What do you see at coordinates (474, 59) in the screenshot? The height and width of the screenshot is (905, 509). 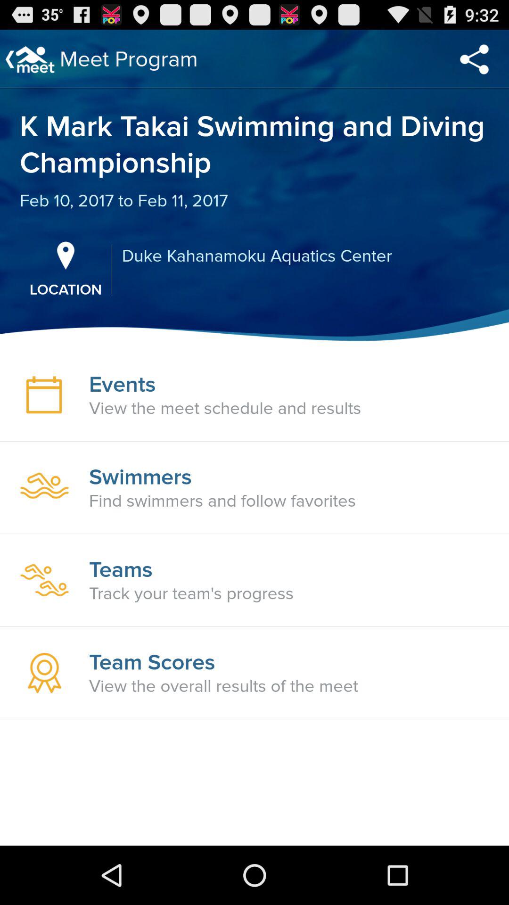 I see `open app next to the meet program icon` at bounding box center [474, 59].